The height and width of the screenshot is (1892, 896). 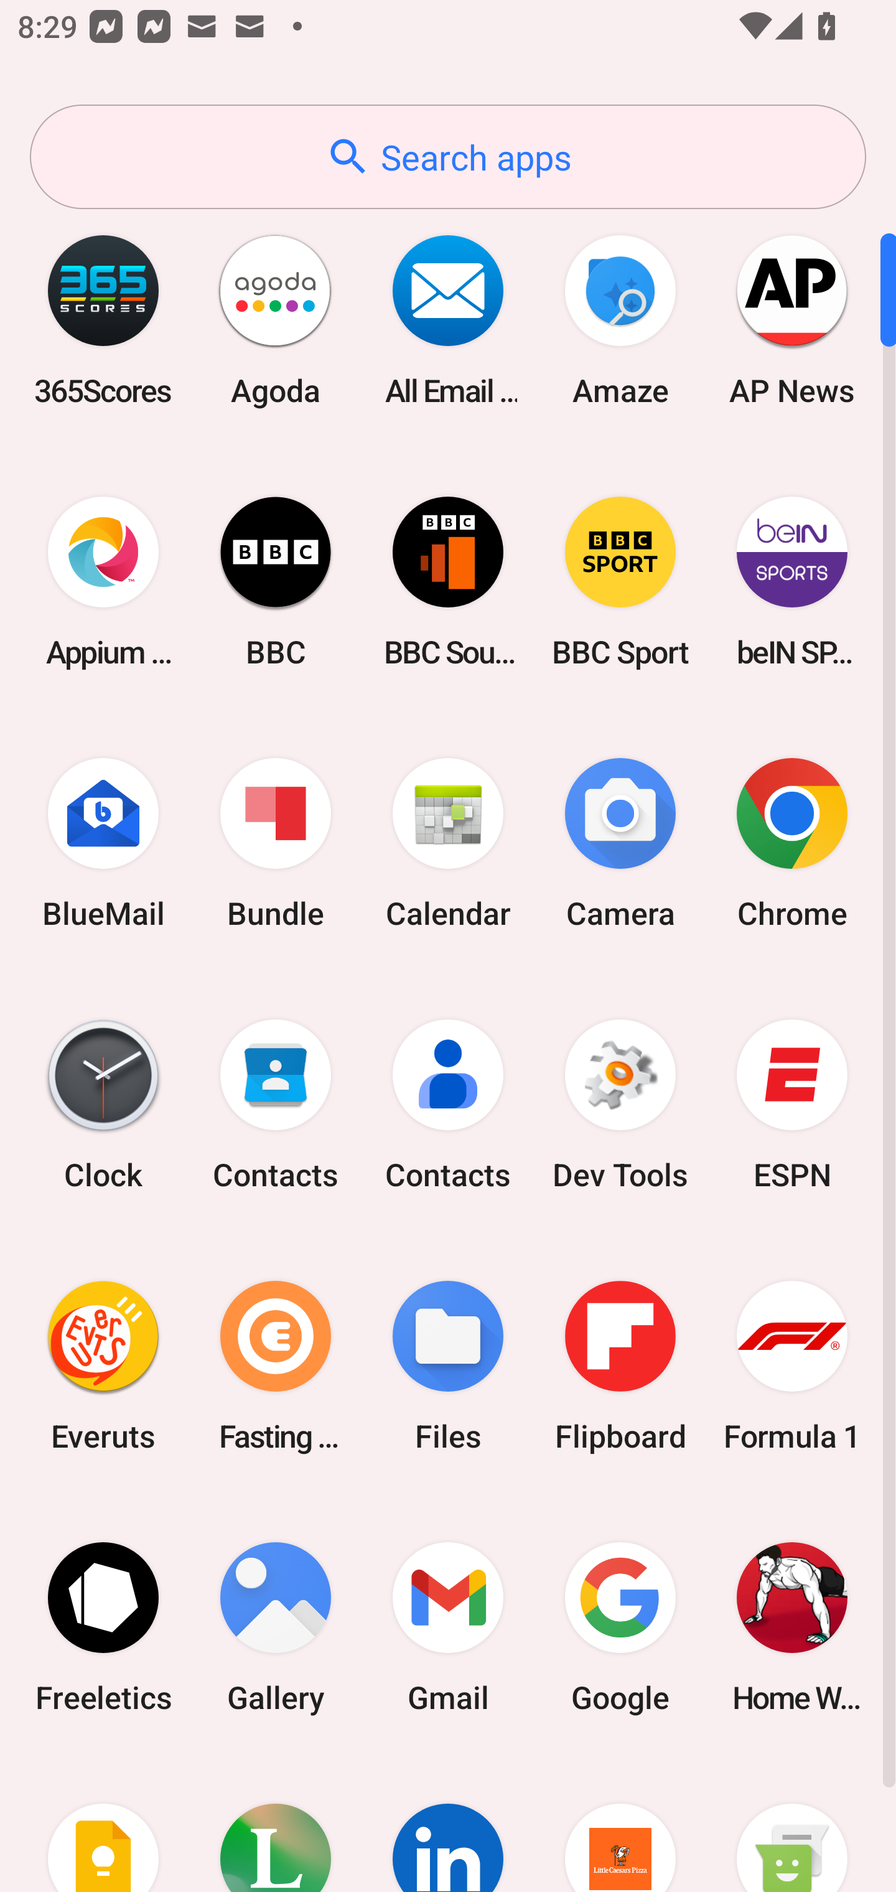 What do you see at coordinates (276, 1365) in the screenshot?
I see `Fasting Coach` at bounding box center [276, 1365].